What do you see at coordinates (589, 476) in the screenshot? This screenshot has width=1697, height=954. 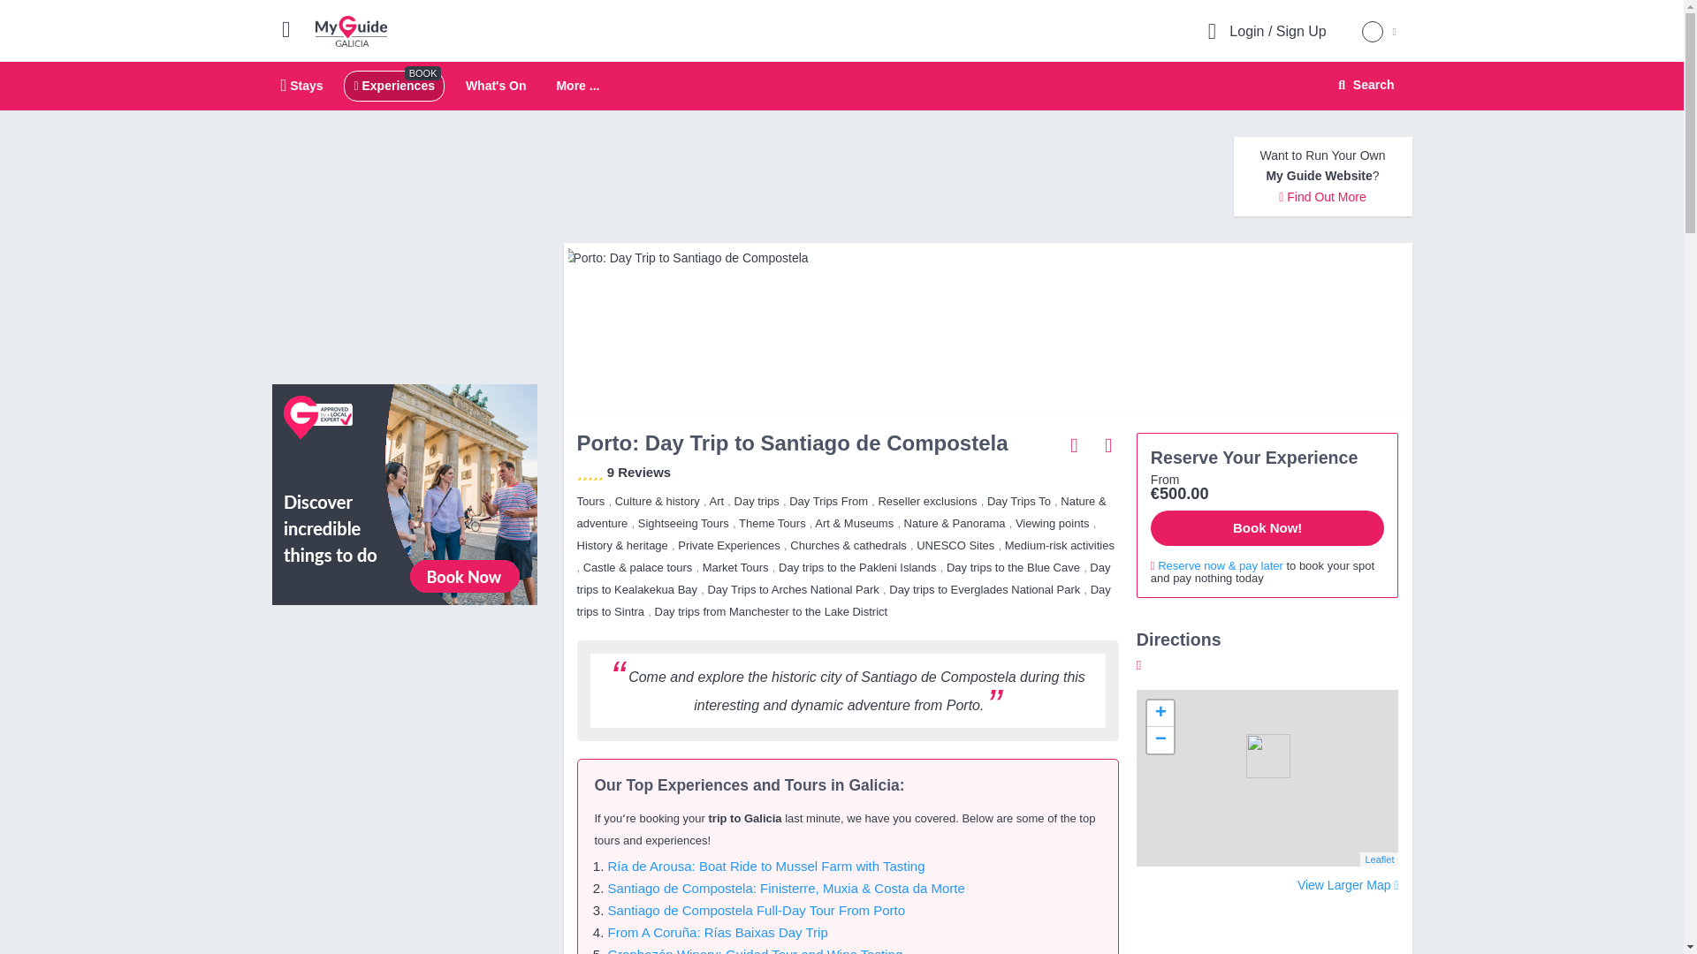 I see `Rating: 4.888889 out of 5` at bounding box center [589, 476].